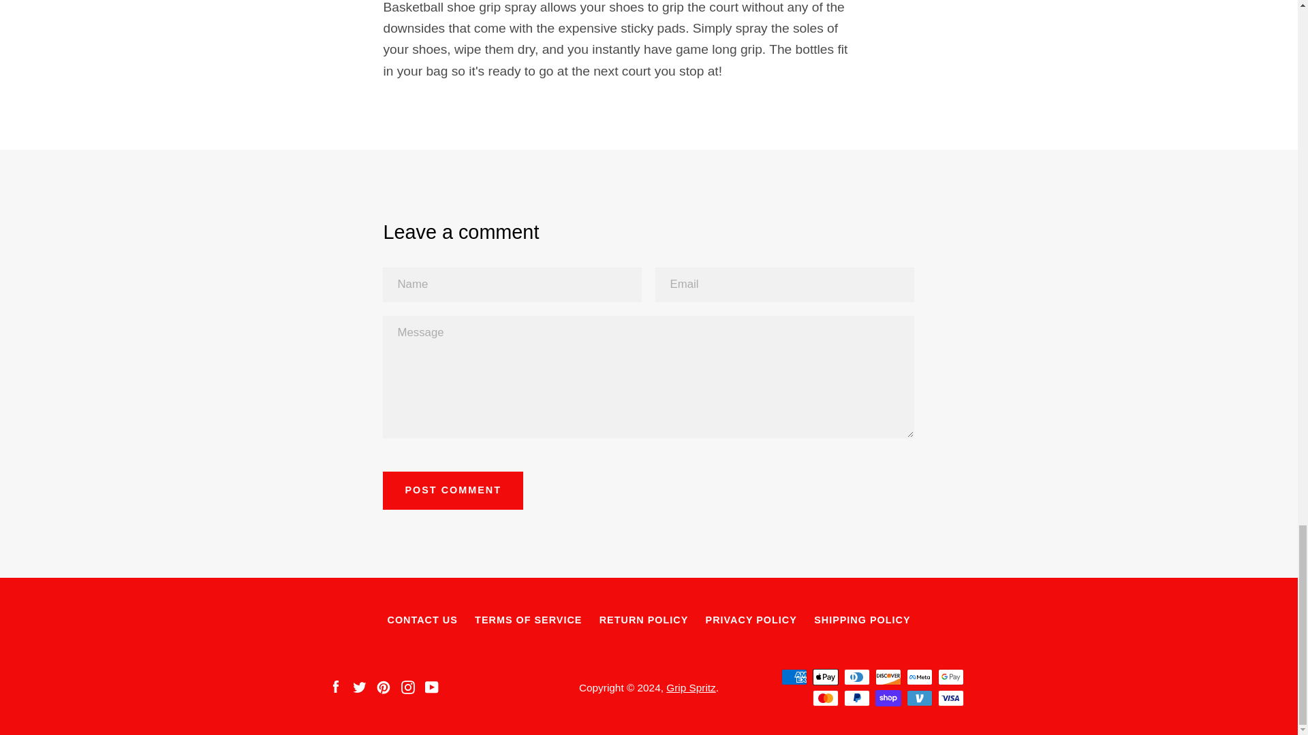 The height and width of the screenshot is (735, 1308). I want to click on Visa, so click(950, 698).